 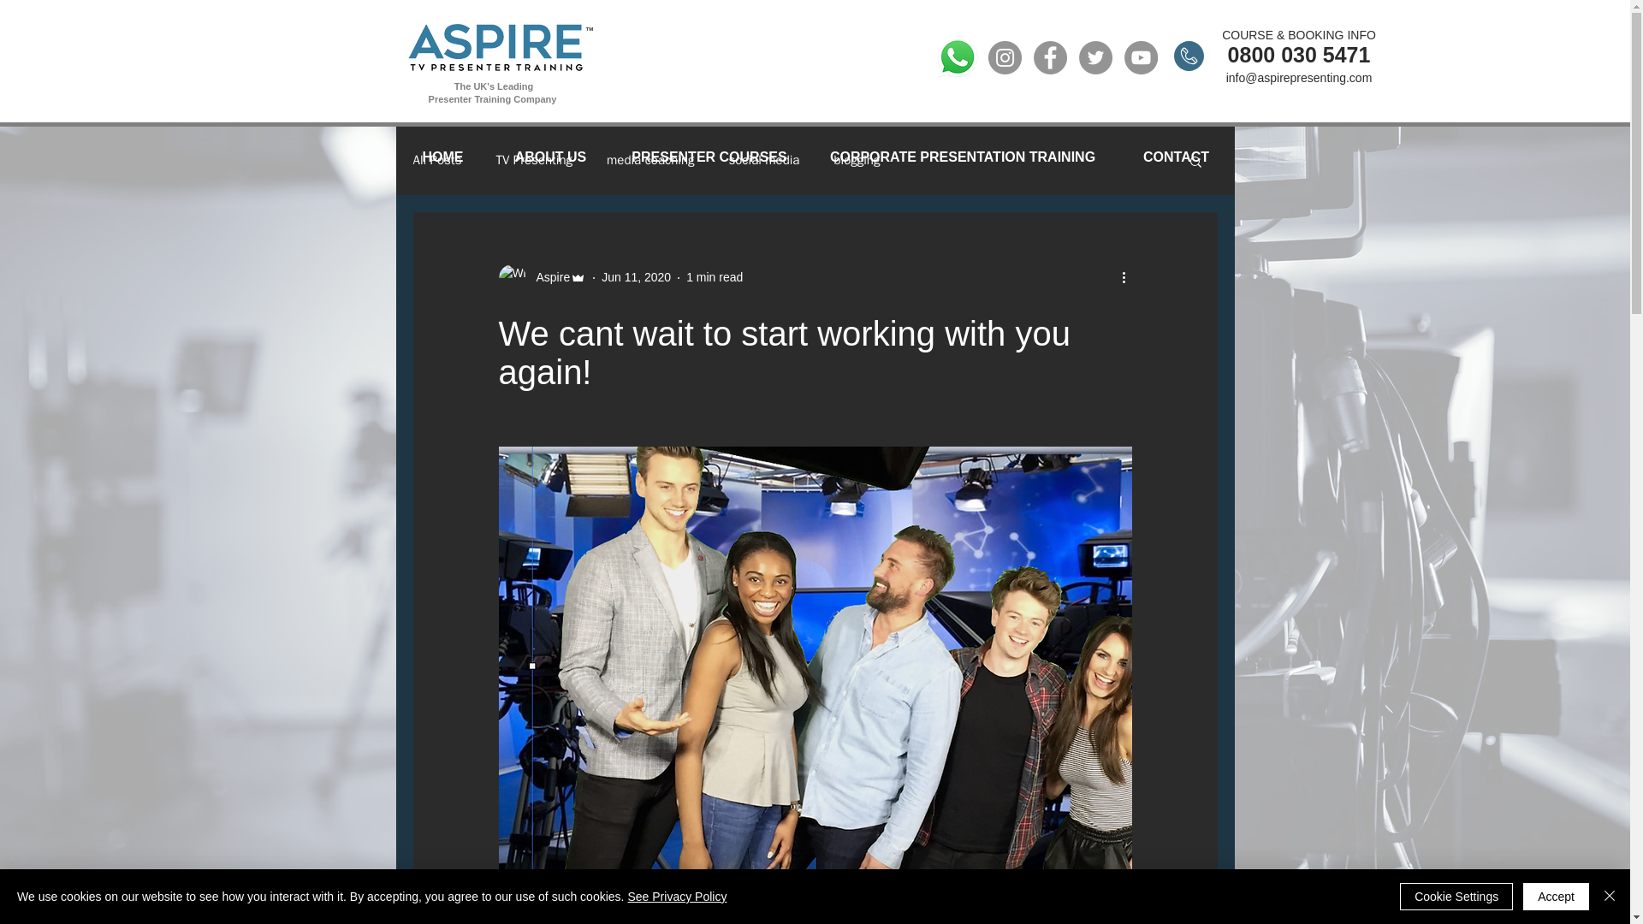 I want to click on 0800 030 5471, so click(x=1299, y=54).